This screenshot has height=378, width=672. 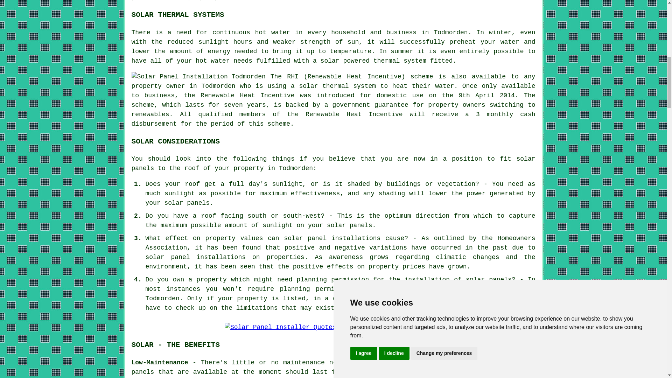 What do you see at coordinates (333, 328) in the screenshot?
I see `Solar Panel Installer Quotes in Todmorden West Yorkshire` at bounding box center [333, 328].